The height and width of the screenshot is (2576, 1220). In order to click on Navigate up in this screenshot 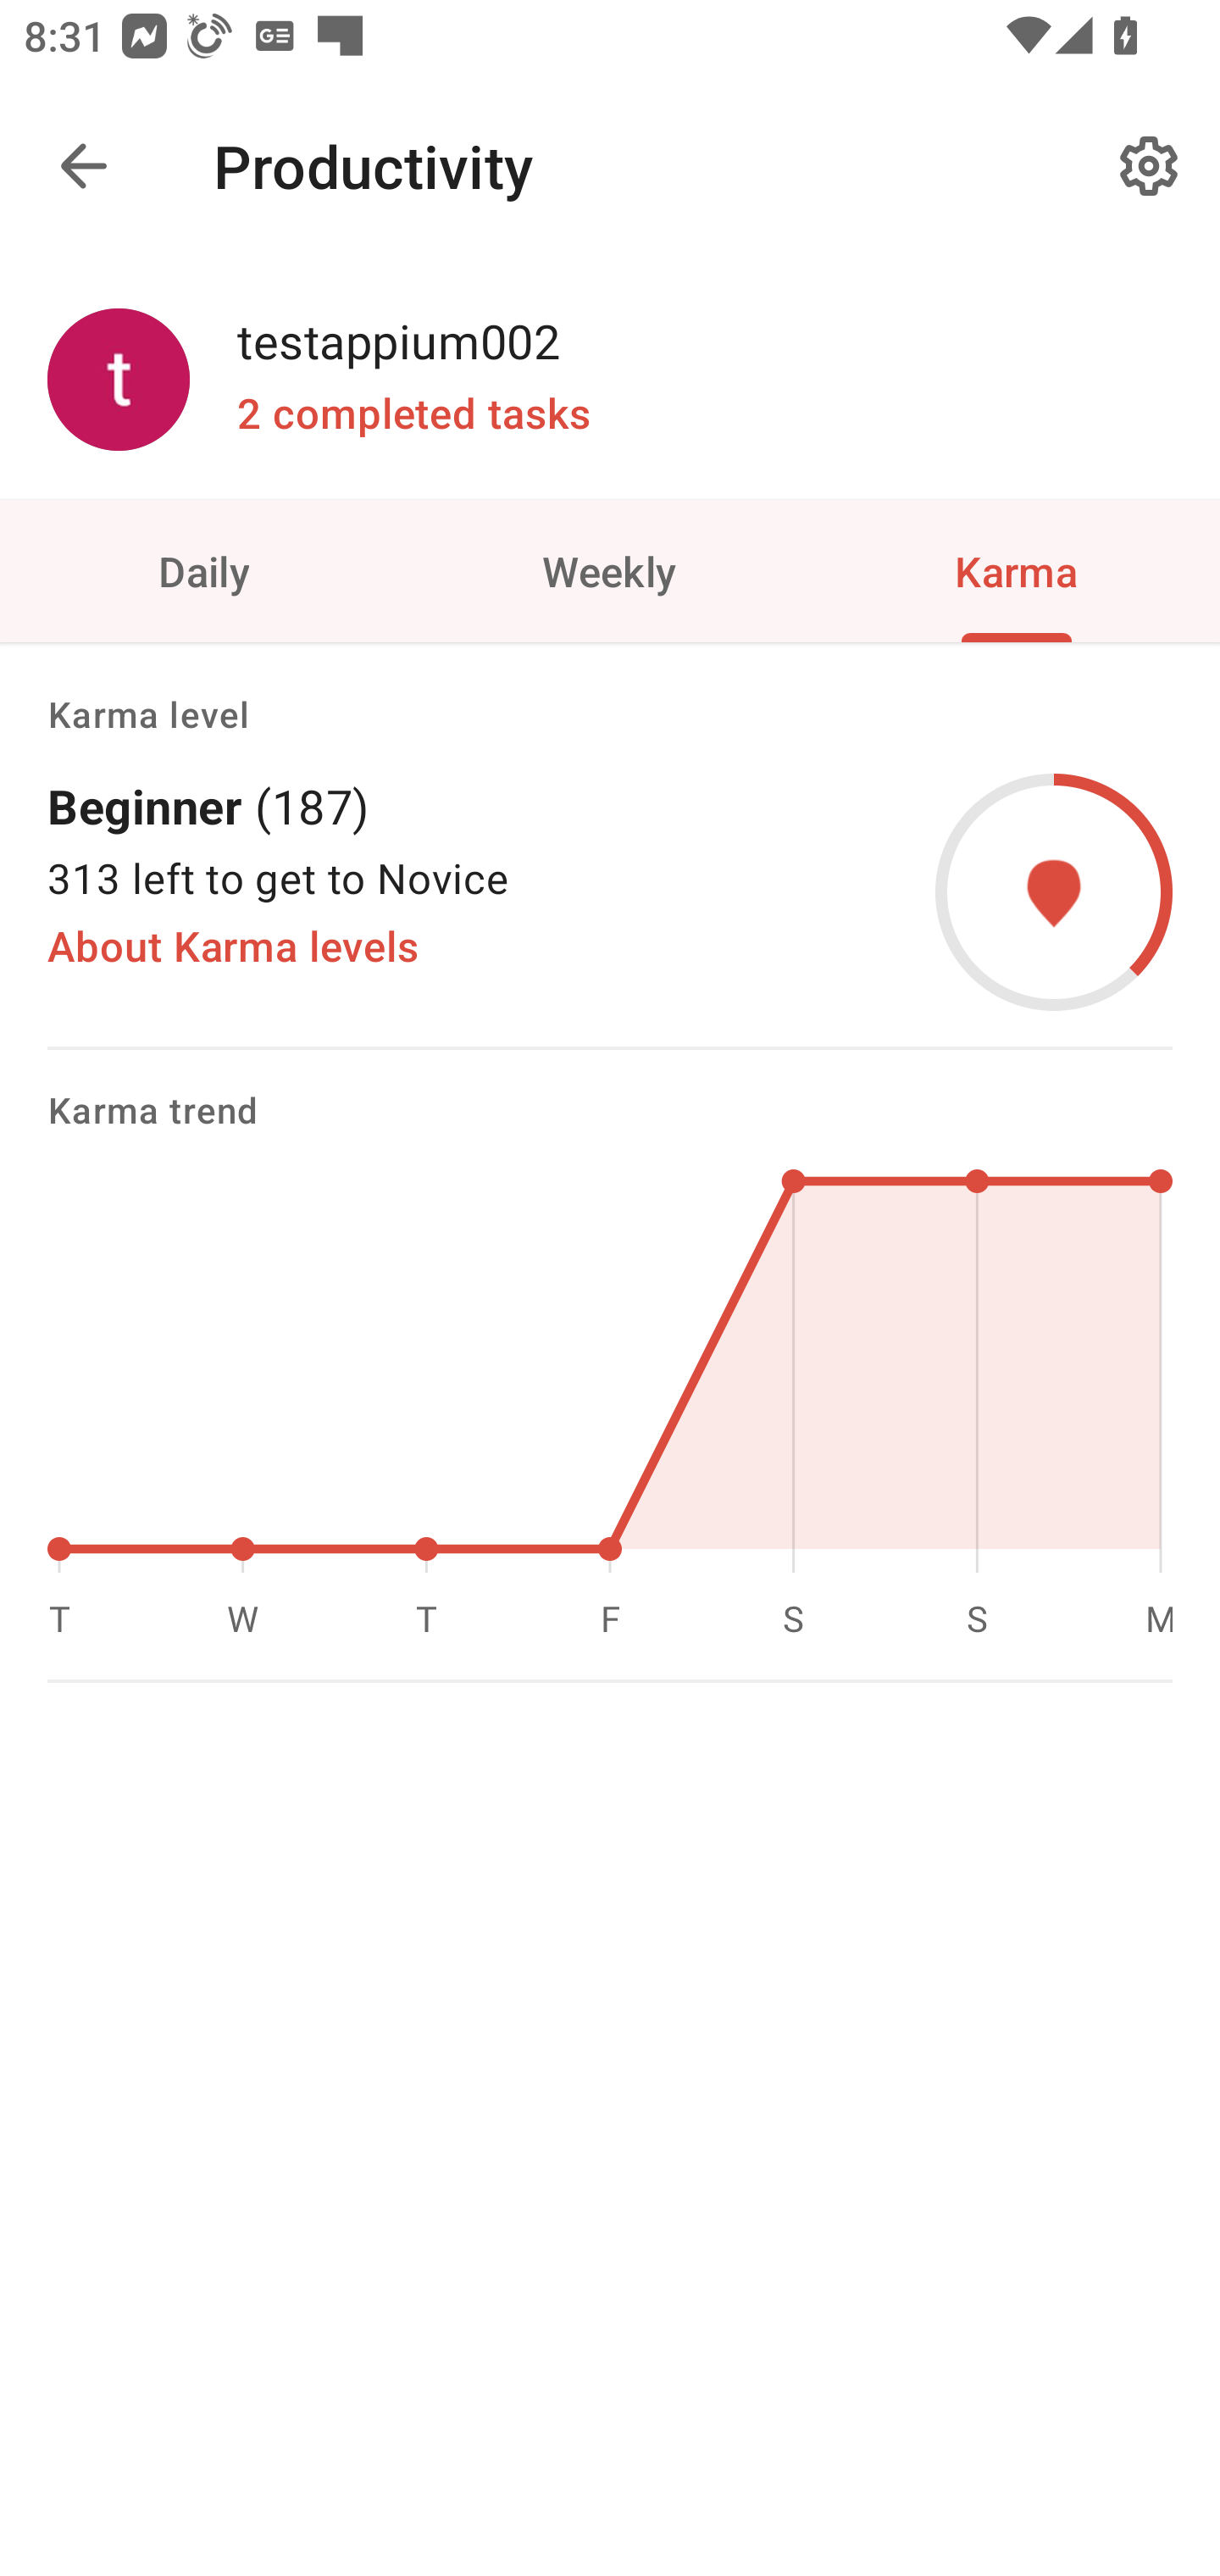, I will do `click(83, 166)`.